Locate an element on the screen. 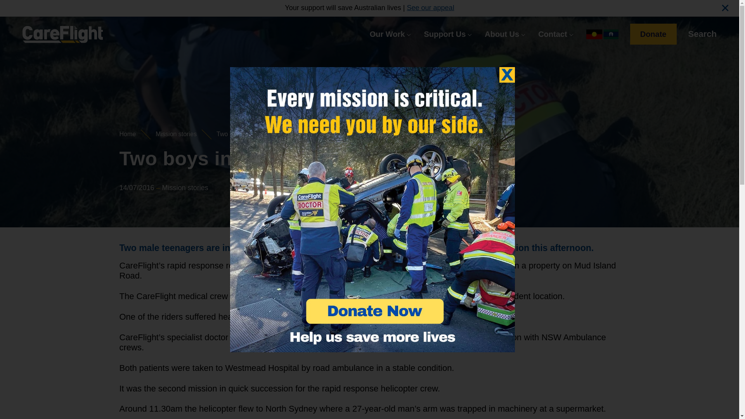 The image size is (745, 419). Our Work is located at coordinates (390, 34).